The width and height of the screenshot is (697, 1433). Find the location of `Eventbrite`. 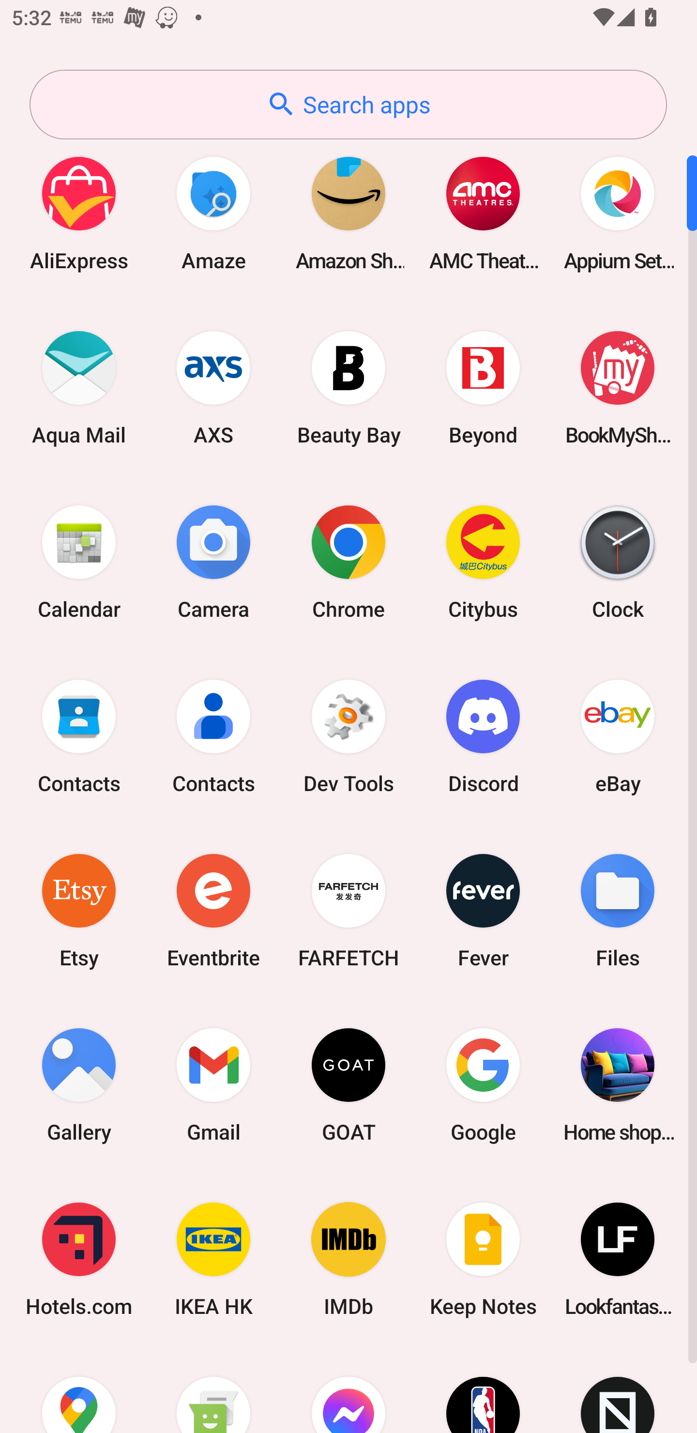

Eventbrite is located at coordinates (213, 910).